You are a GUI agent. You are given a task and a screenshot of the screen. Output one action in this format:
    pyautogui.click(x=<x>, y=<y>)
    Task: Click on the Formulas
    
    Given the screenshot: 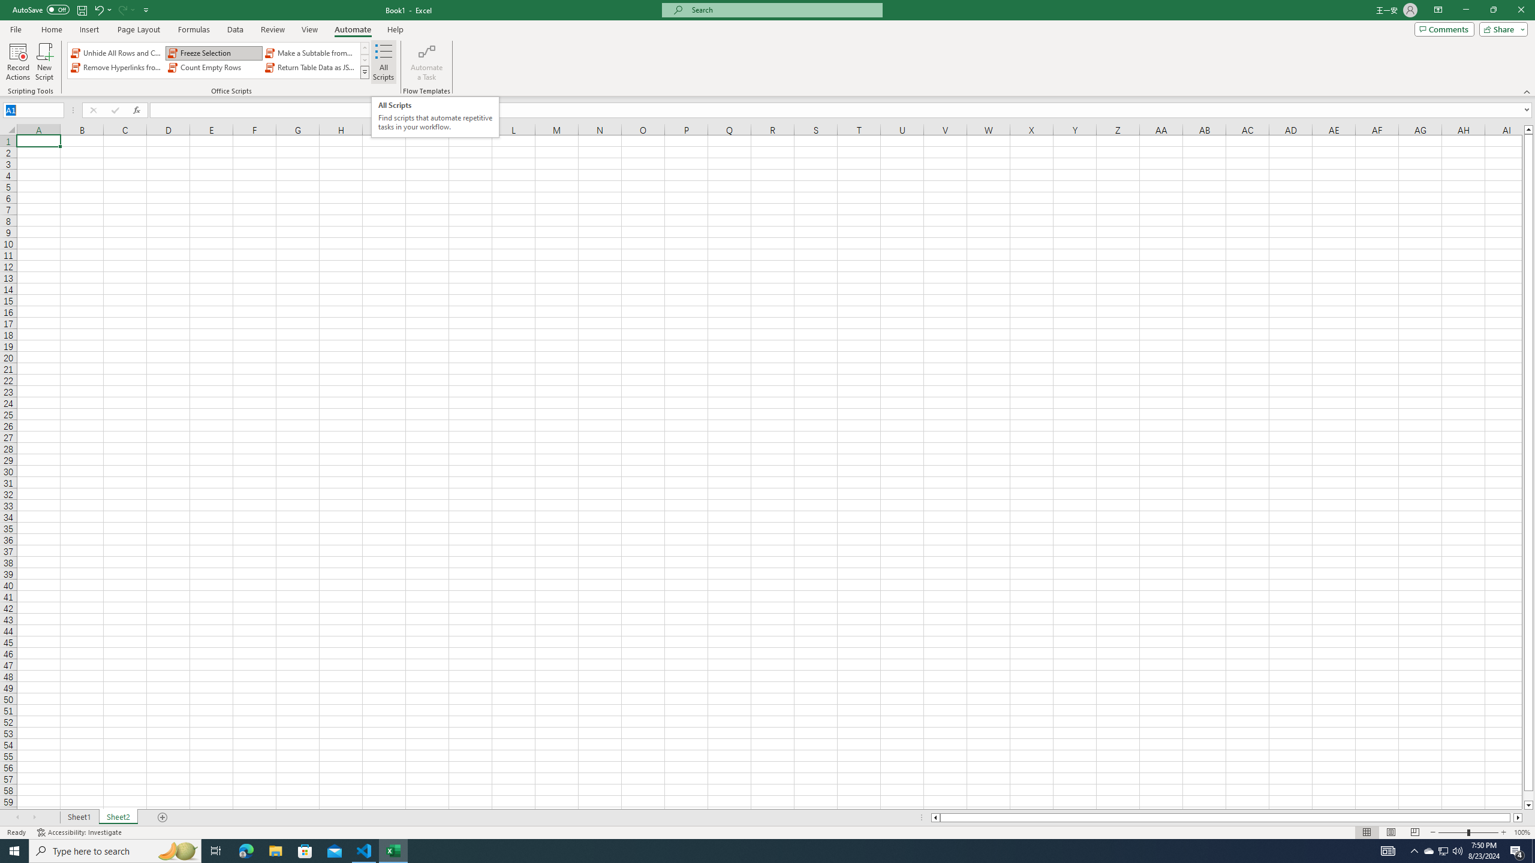 What is the action you would take?
    pyautogui.click(x=195, y=29)
    